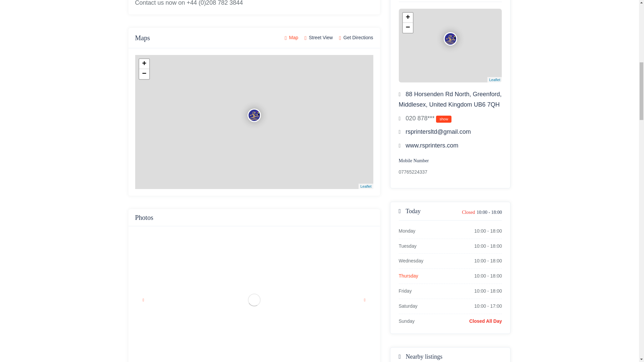 The width and height of the screenshot is (644, 362). Describe the element at coordinates (366, 186) in the screenshot. I see `Leaflet` at that location.